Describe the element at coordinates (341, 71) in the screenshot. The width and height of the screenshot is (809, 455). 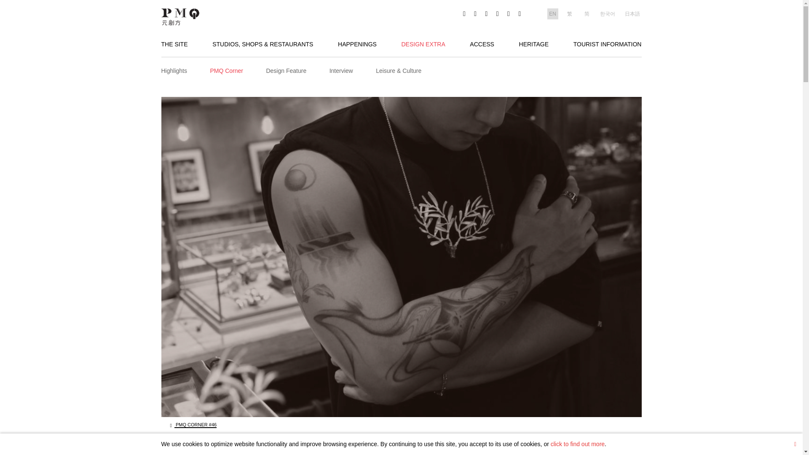
I see `Interview` at that location.